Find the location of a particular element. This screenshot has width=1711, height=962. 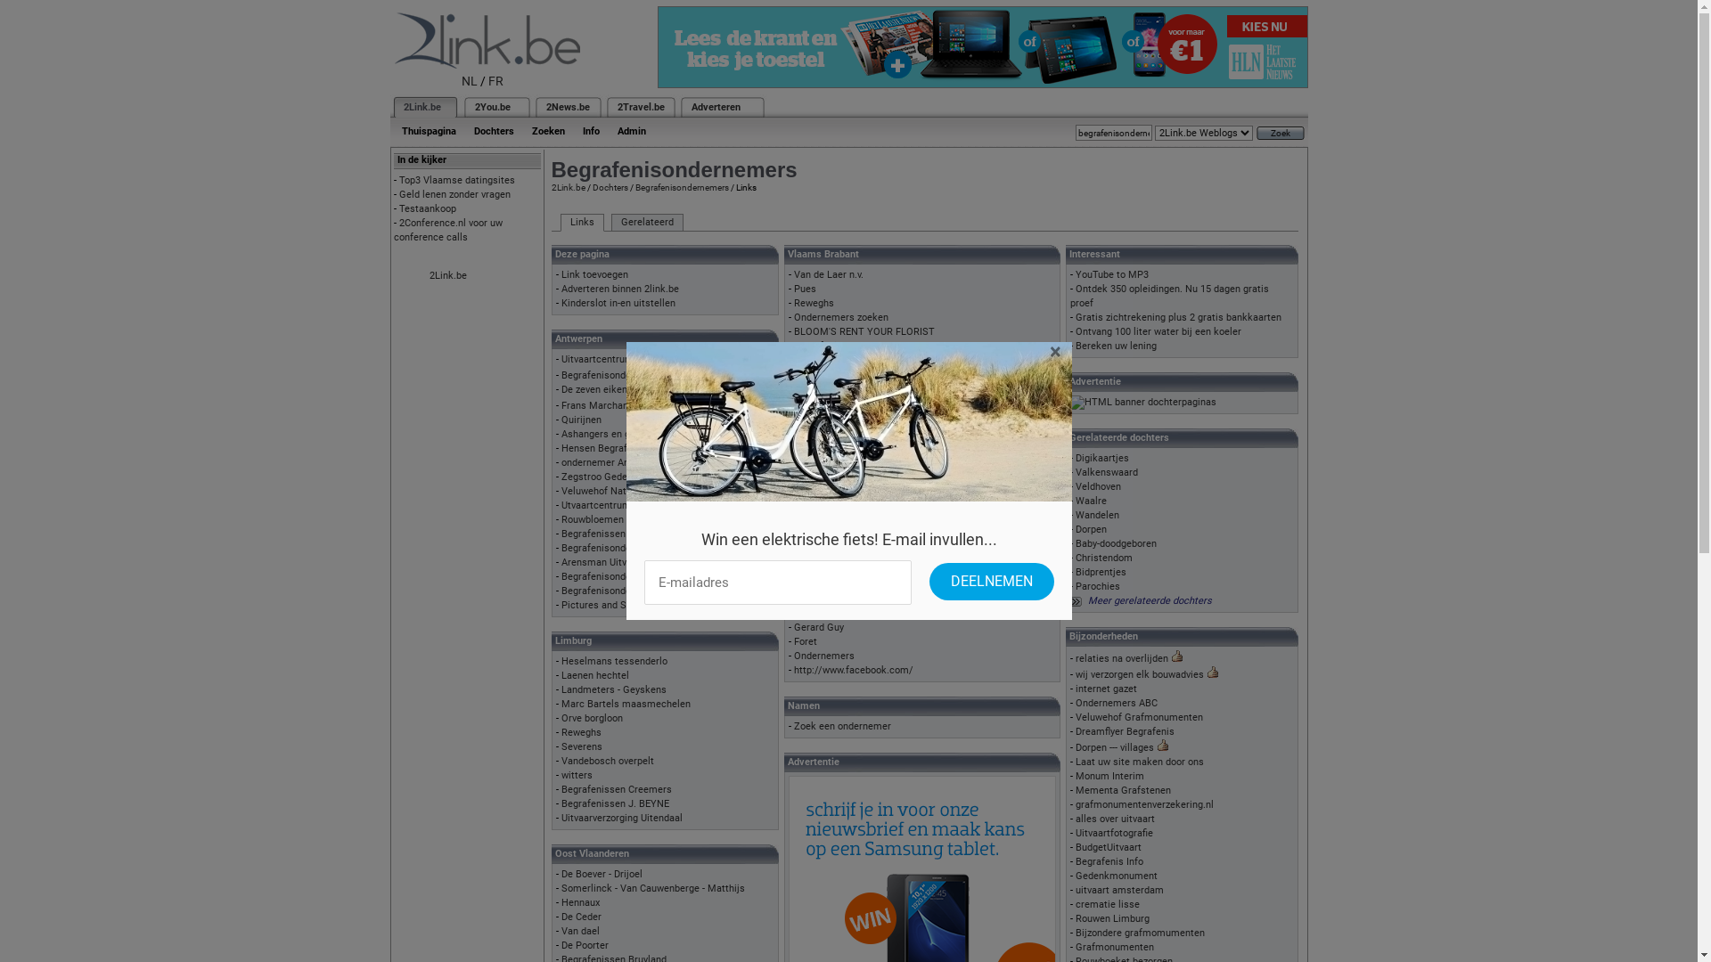

Thuispagina is located at coordinates (428, 132).